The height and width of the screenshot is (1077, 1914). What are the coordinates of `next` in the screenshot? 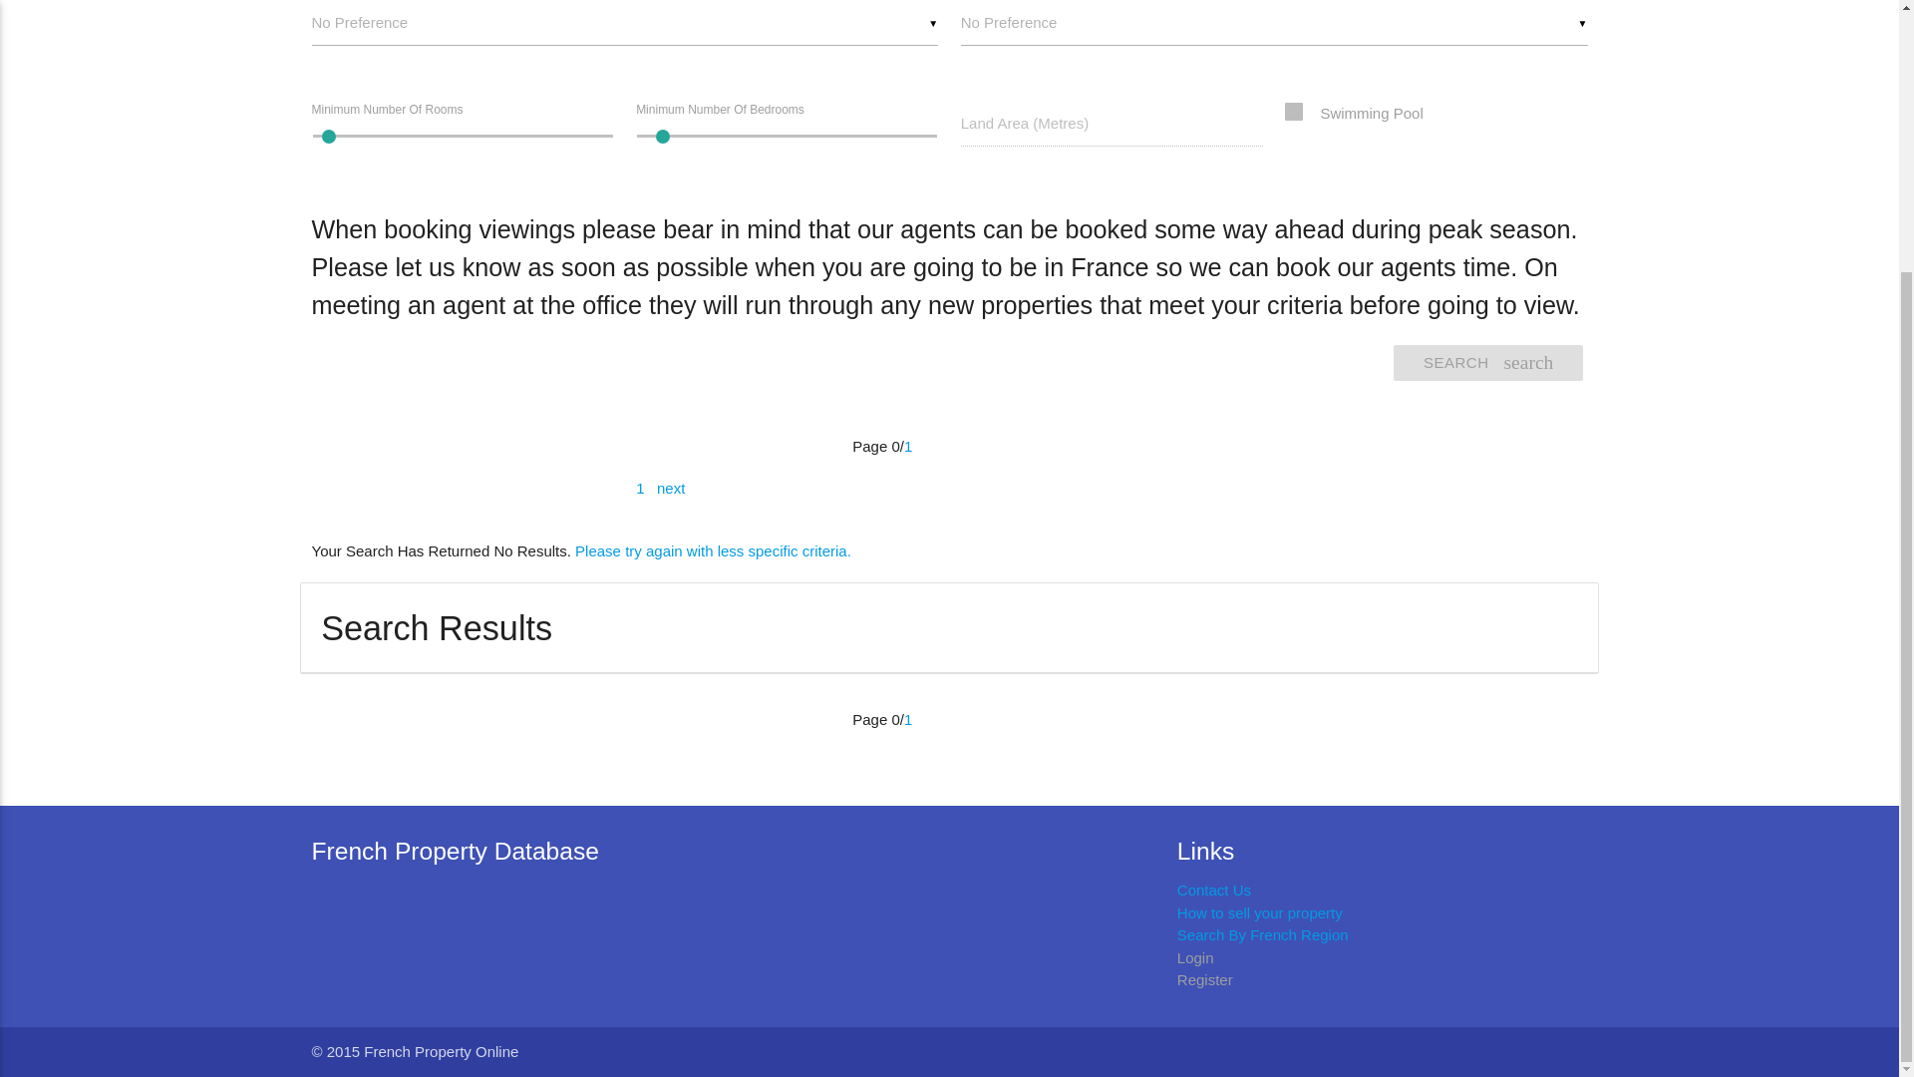 It's located at (642, 487).